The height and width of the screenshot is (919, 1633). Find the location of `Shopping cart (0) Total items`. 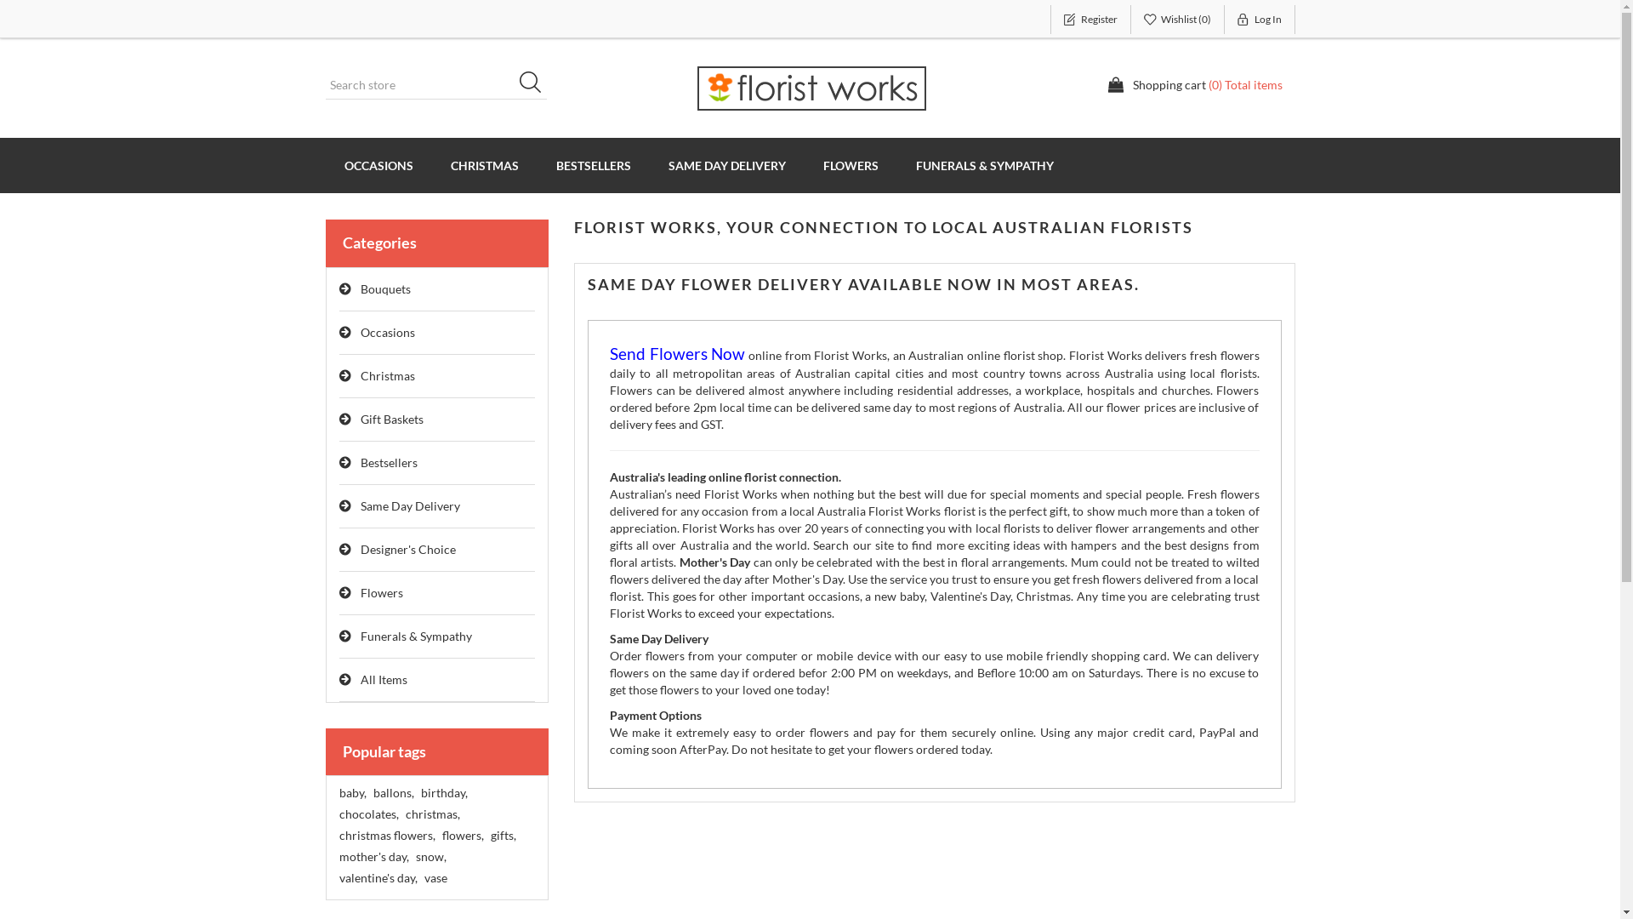

Shopping cart (0) Total items is located at coordinates (1195, 85).